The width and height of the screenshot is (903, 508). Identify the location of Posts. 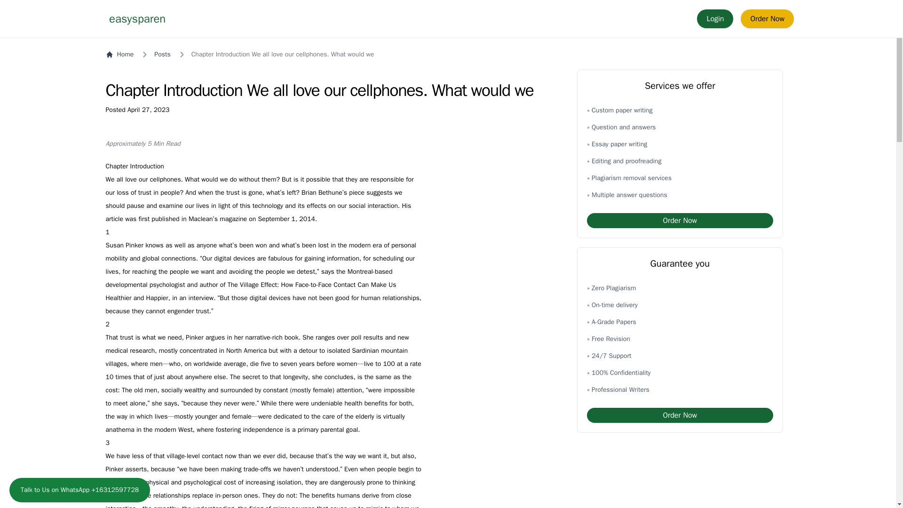
(162, 55).